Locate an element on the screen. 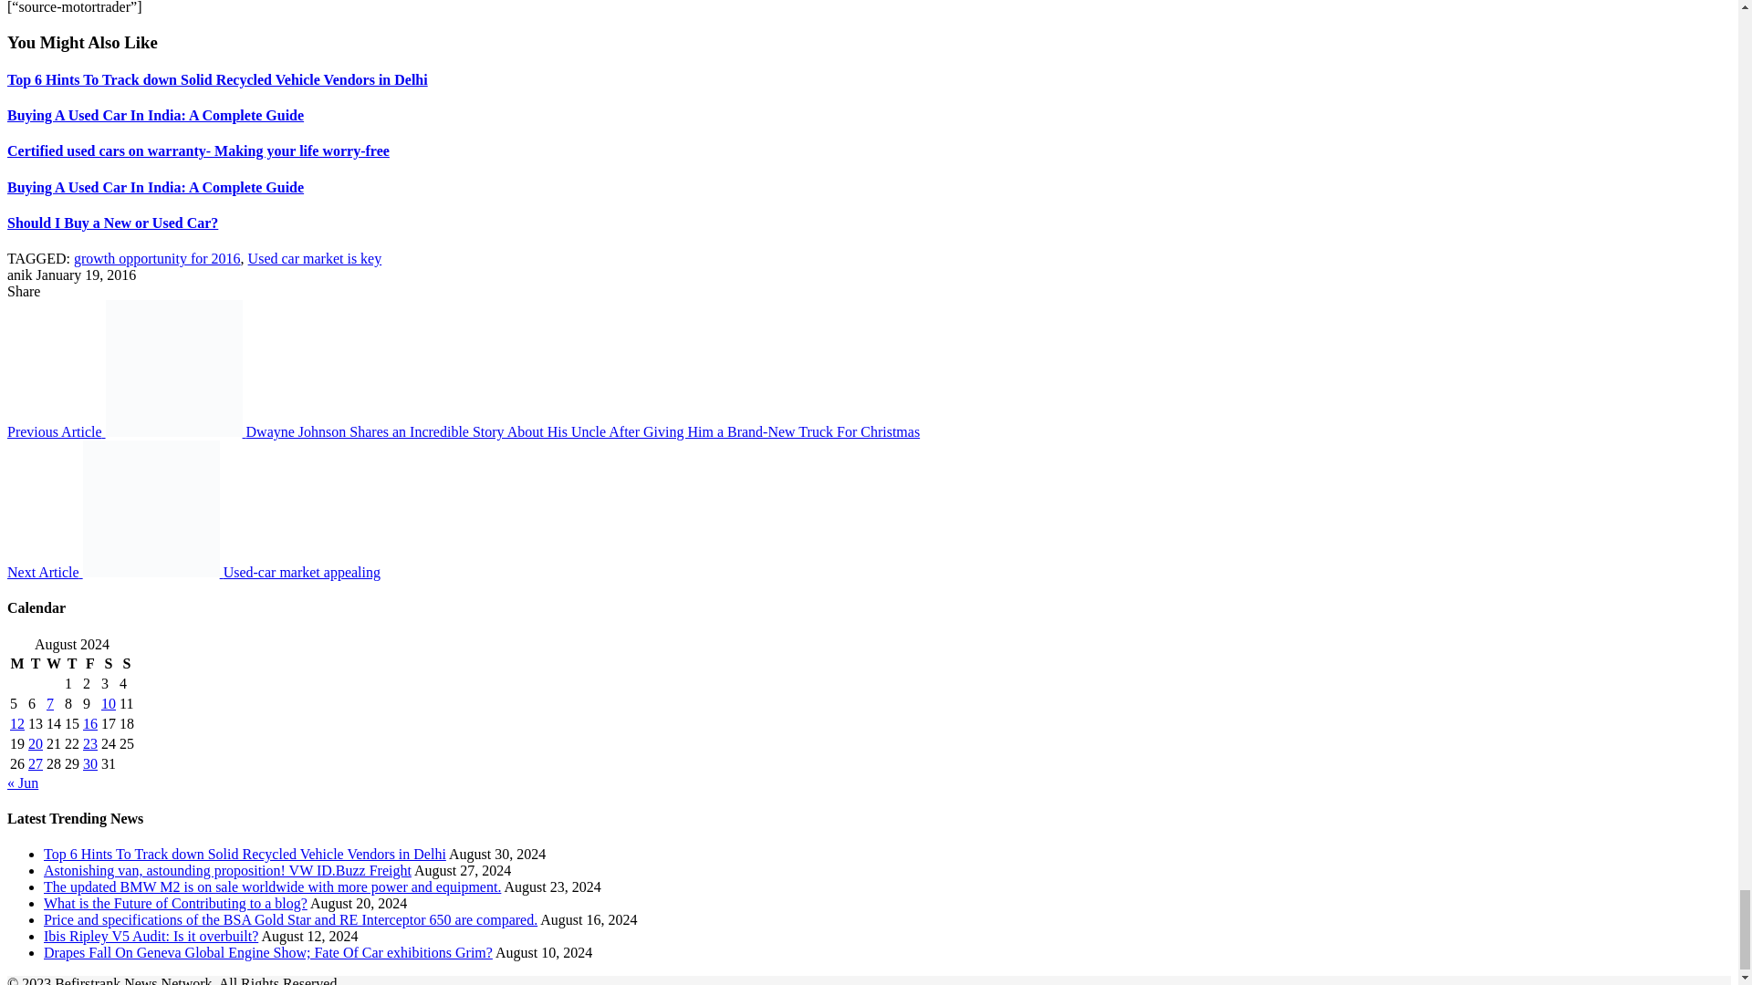 The image size is (1752, 985). Tuesday is located at coordinates (36, 664).